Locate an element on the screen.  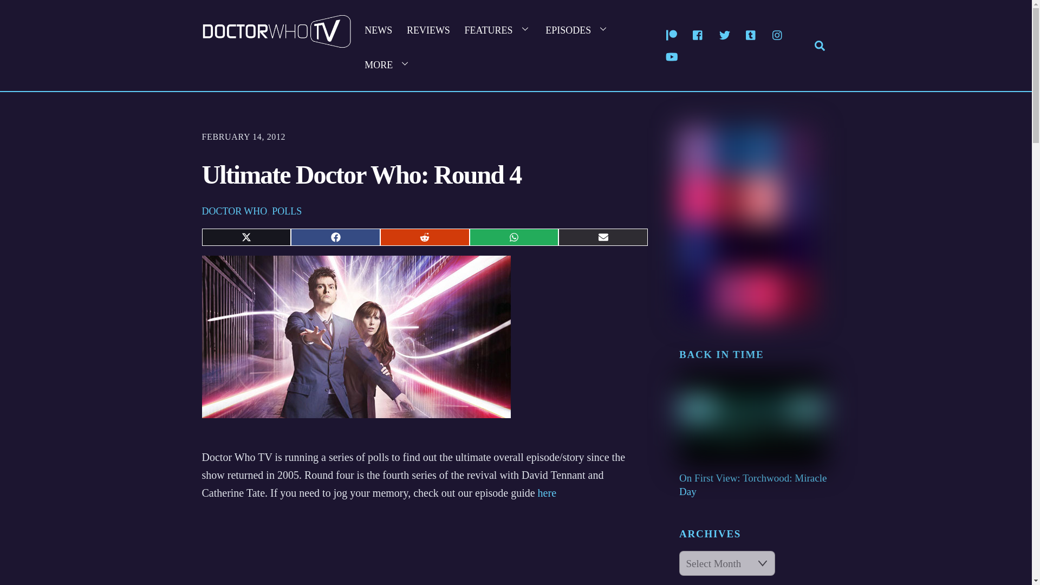
FEATURES is located at coordinates (356, 337).